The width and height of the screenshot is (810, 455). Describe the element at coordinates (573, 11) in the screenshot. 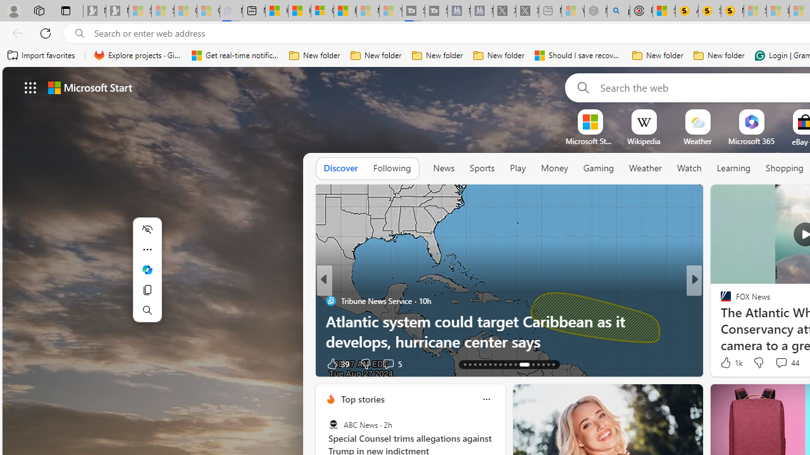

I see `Wildlife - MSN - Sleeping` at that location.